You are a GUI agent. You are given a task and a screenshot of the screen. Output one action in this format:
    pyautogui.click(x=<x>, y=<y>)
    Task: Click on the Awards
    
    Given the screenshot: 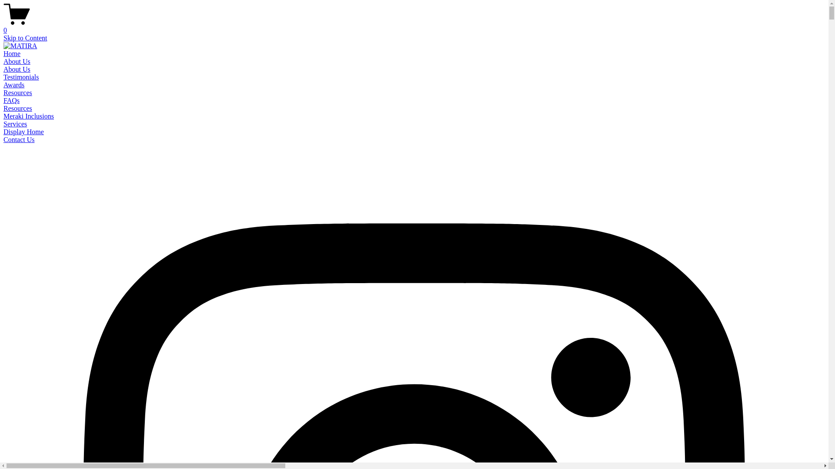 What is the action you would take?
    pyautogui.click(x=14, y=85)
    